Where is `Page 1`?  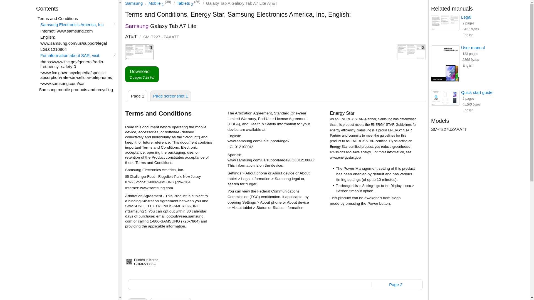 Page 1 is located at coordinates (137, 299).